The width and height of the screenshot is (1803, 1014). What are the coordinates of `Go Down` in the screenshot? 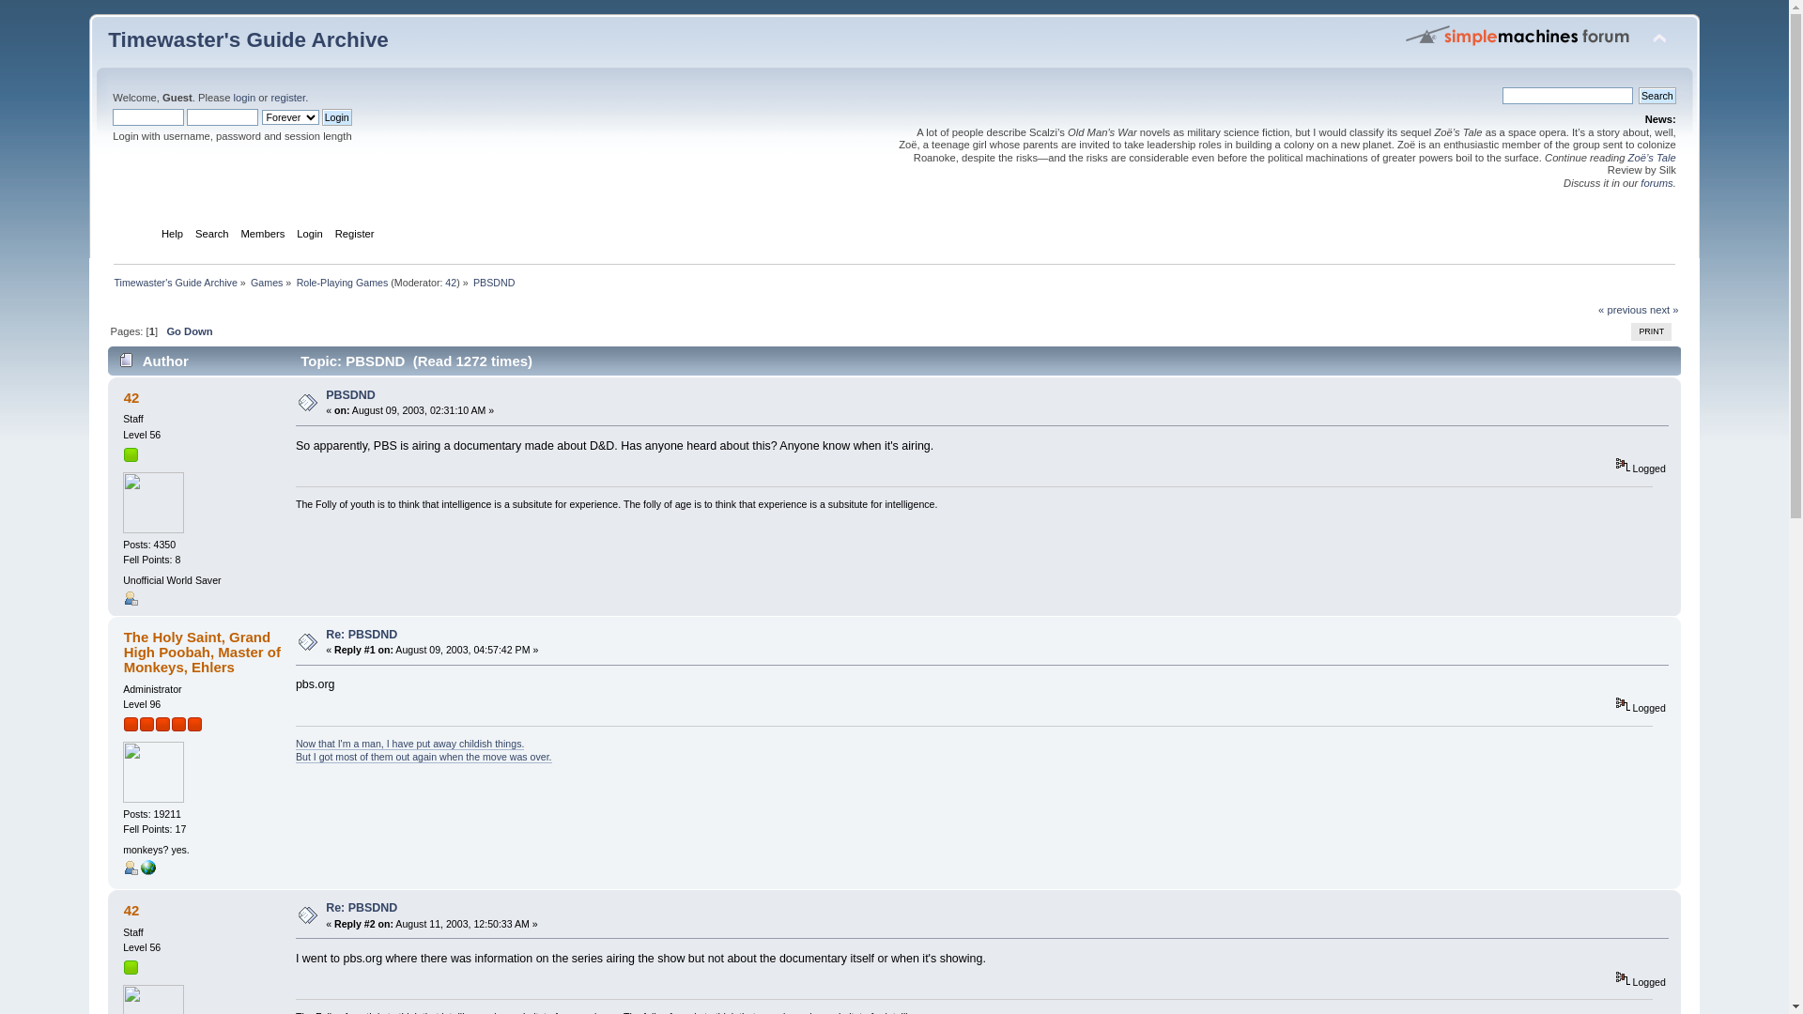 It's located at (190, 331).